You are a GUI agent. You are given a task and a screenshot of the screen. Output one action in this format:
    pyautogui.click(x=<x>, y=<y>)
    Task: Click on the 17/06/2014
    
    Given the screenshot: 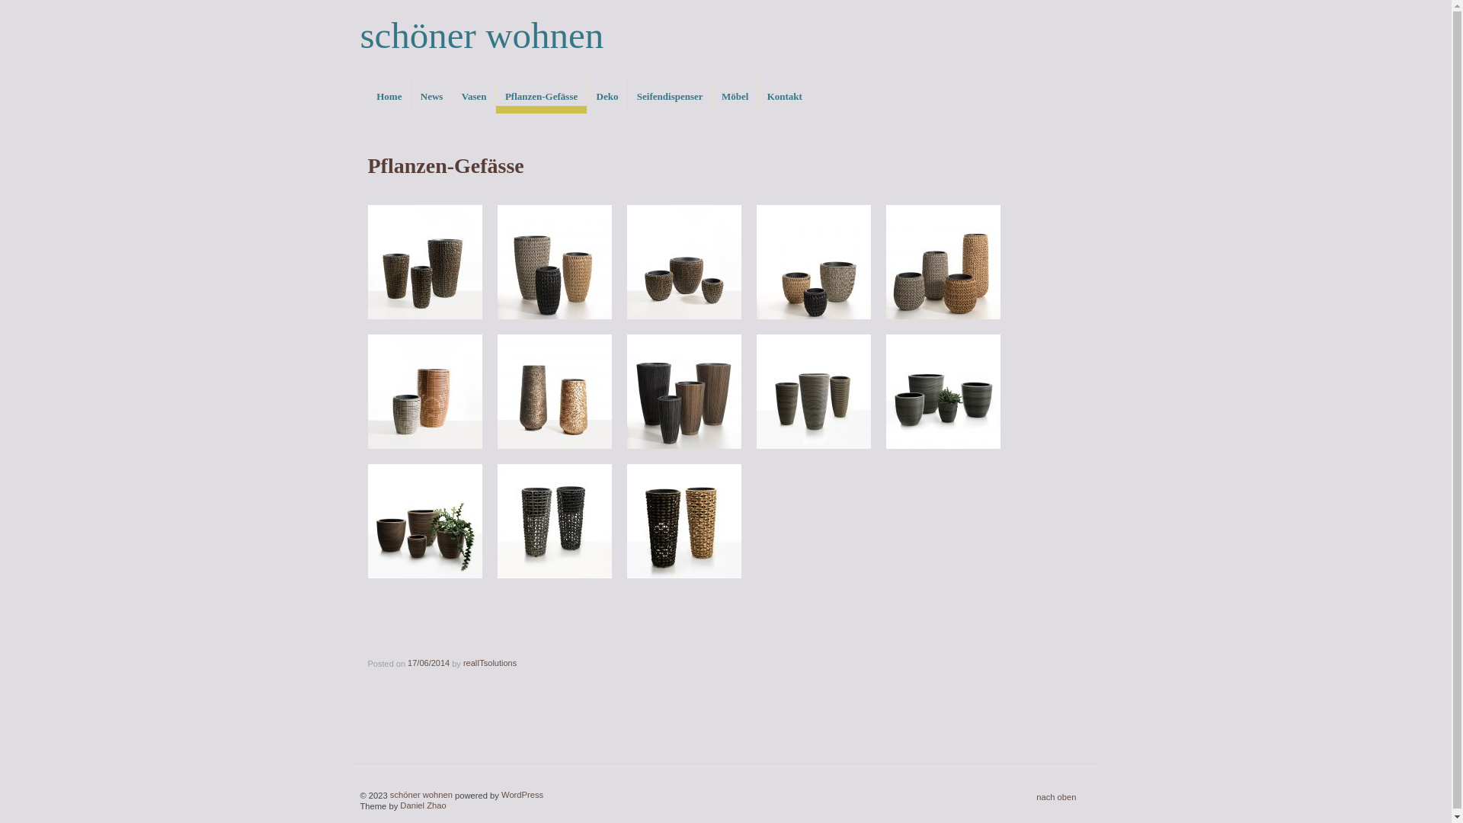 What is the action you would take?
    pyautogui.click(x=428, y=662)
    